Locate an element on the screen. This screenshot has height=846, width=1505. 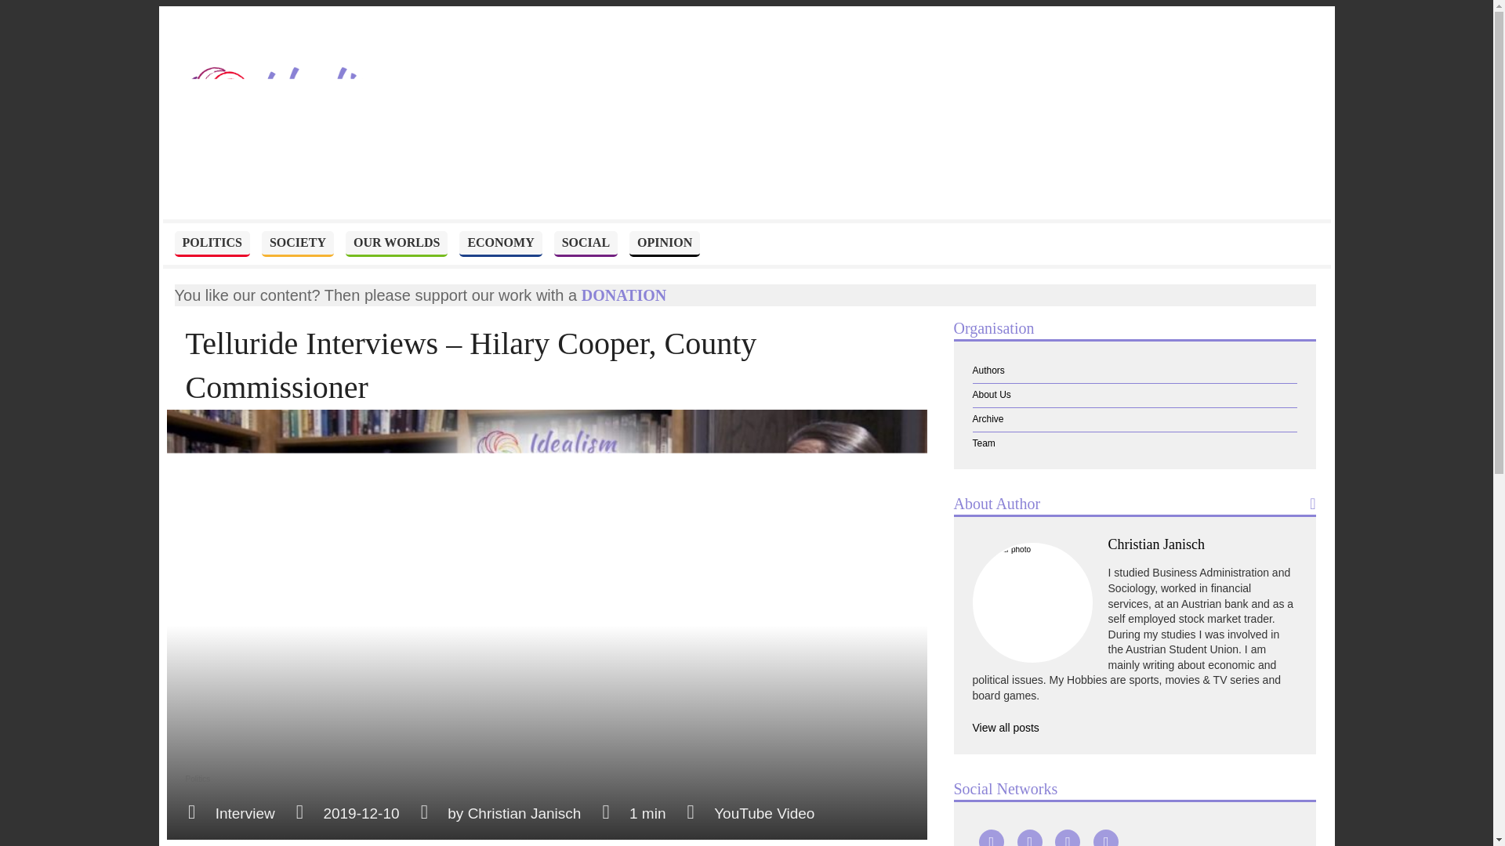
About Us is located at coordinates (1133, 395).